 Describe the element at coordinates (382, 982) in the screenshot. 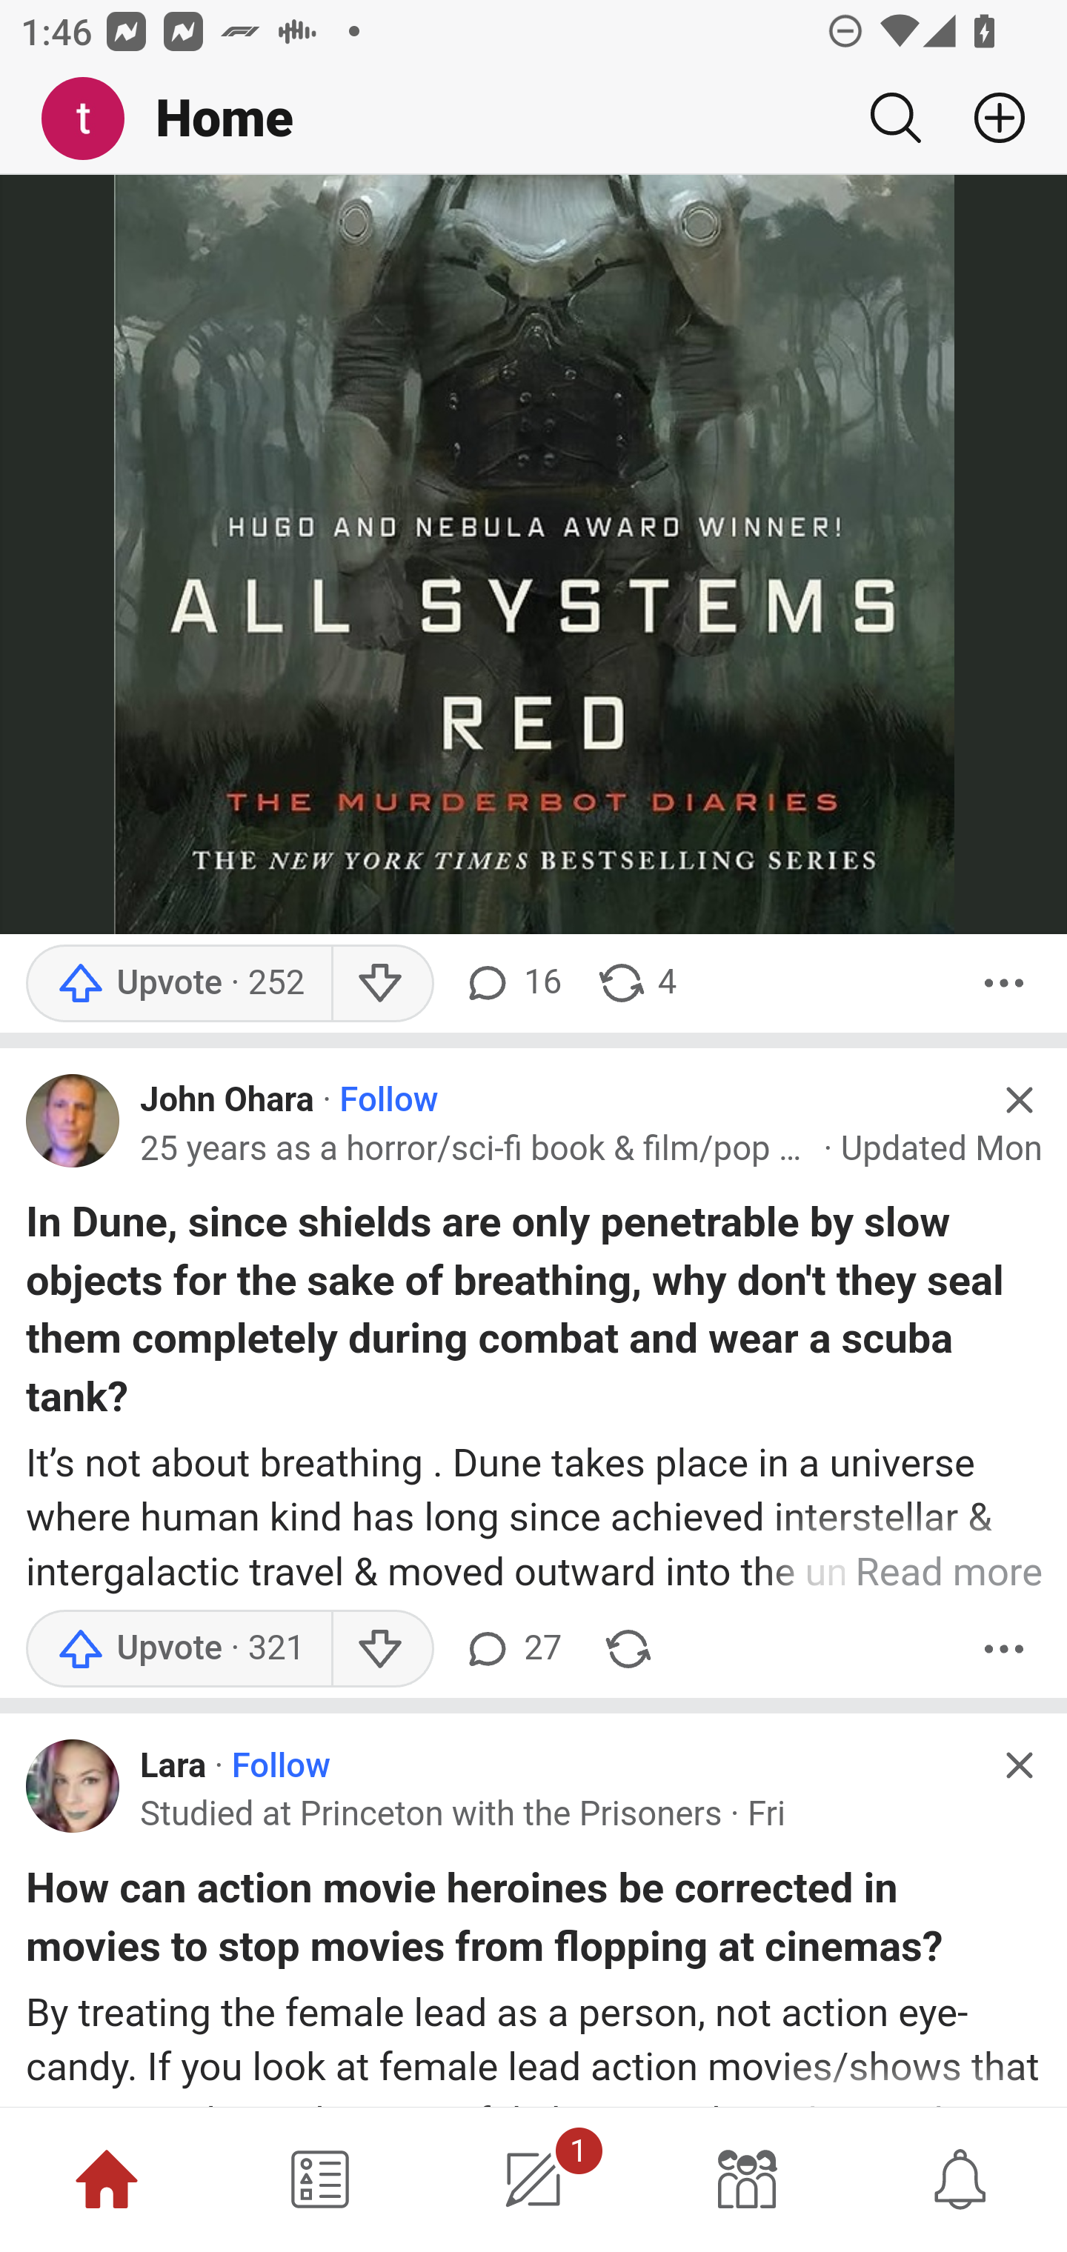

I see `Downvote` at that location.